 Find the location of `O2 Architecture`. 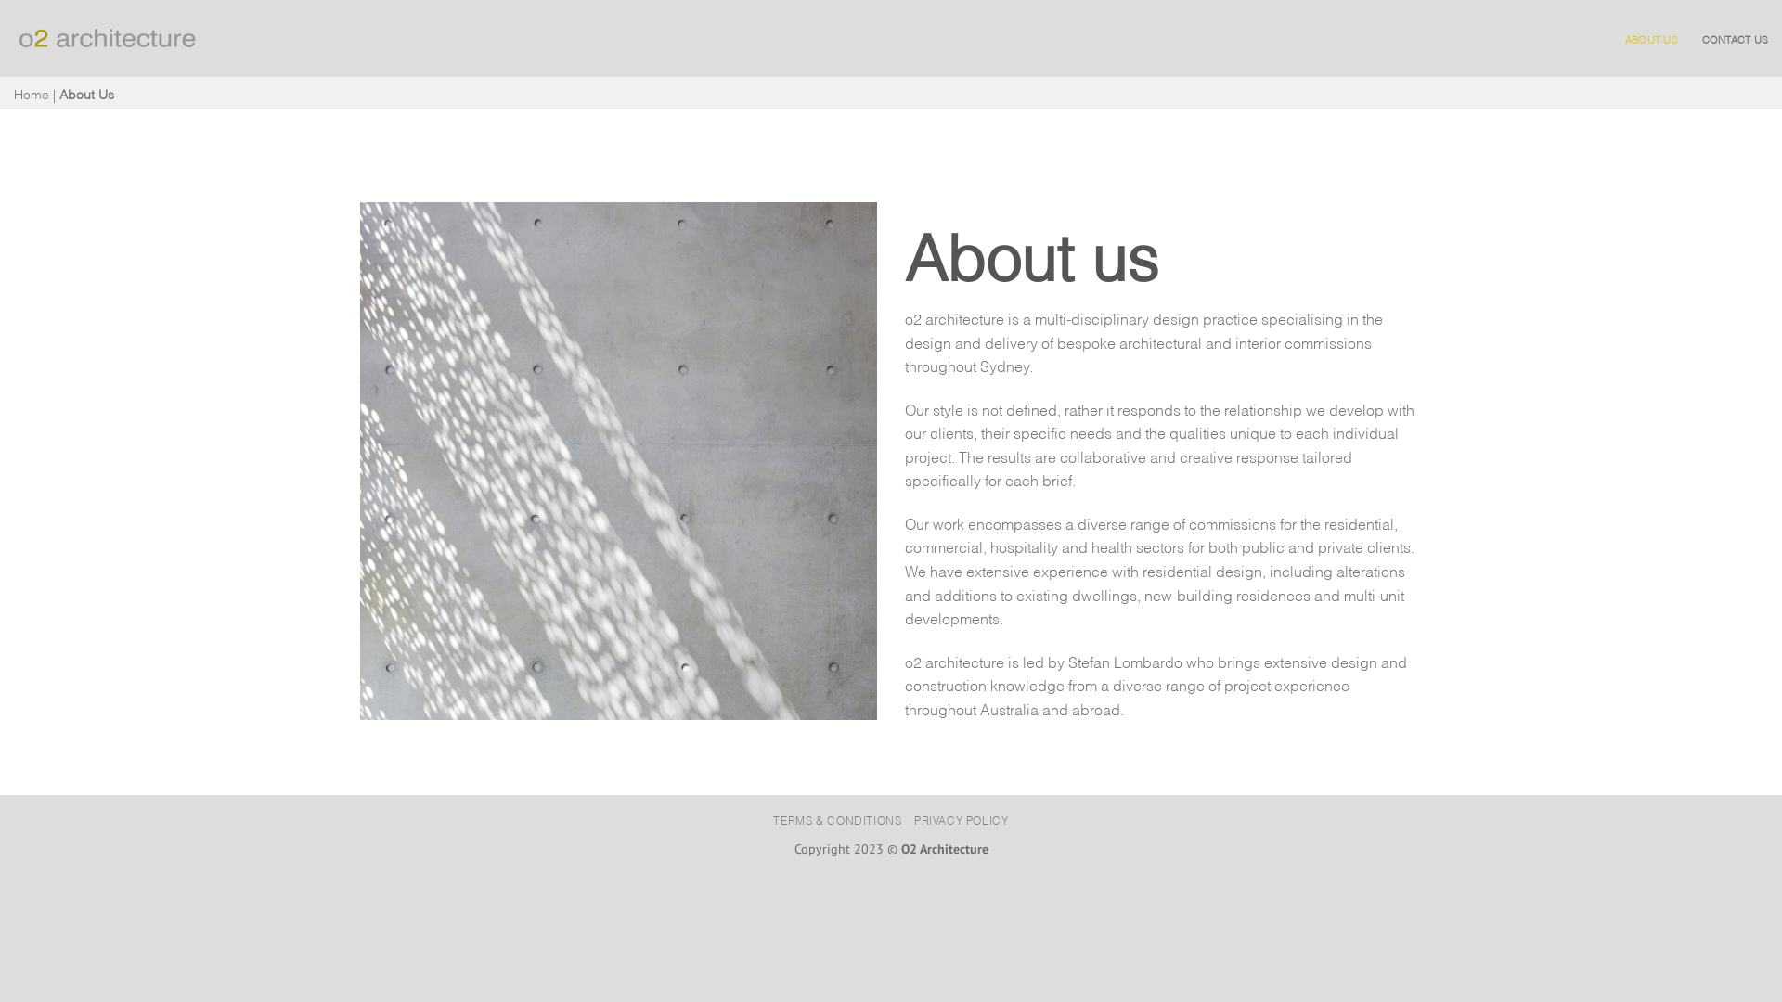

O2 Architecture is located at coordinates (108, 38).